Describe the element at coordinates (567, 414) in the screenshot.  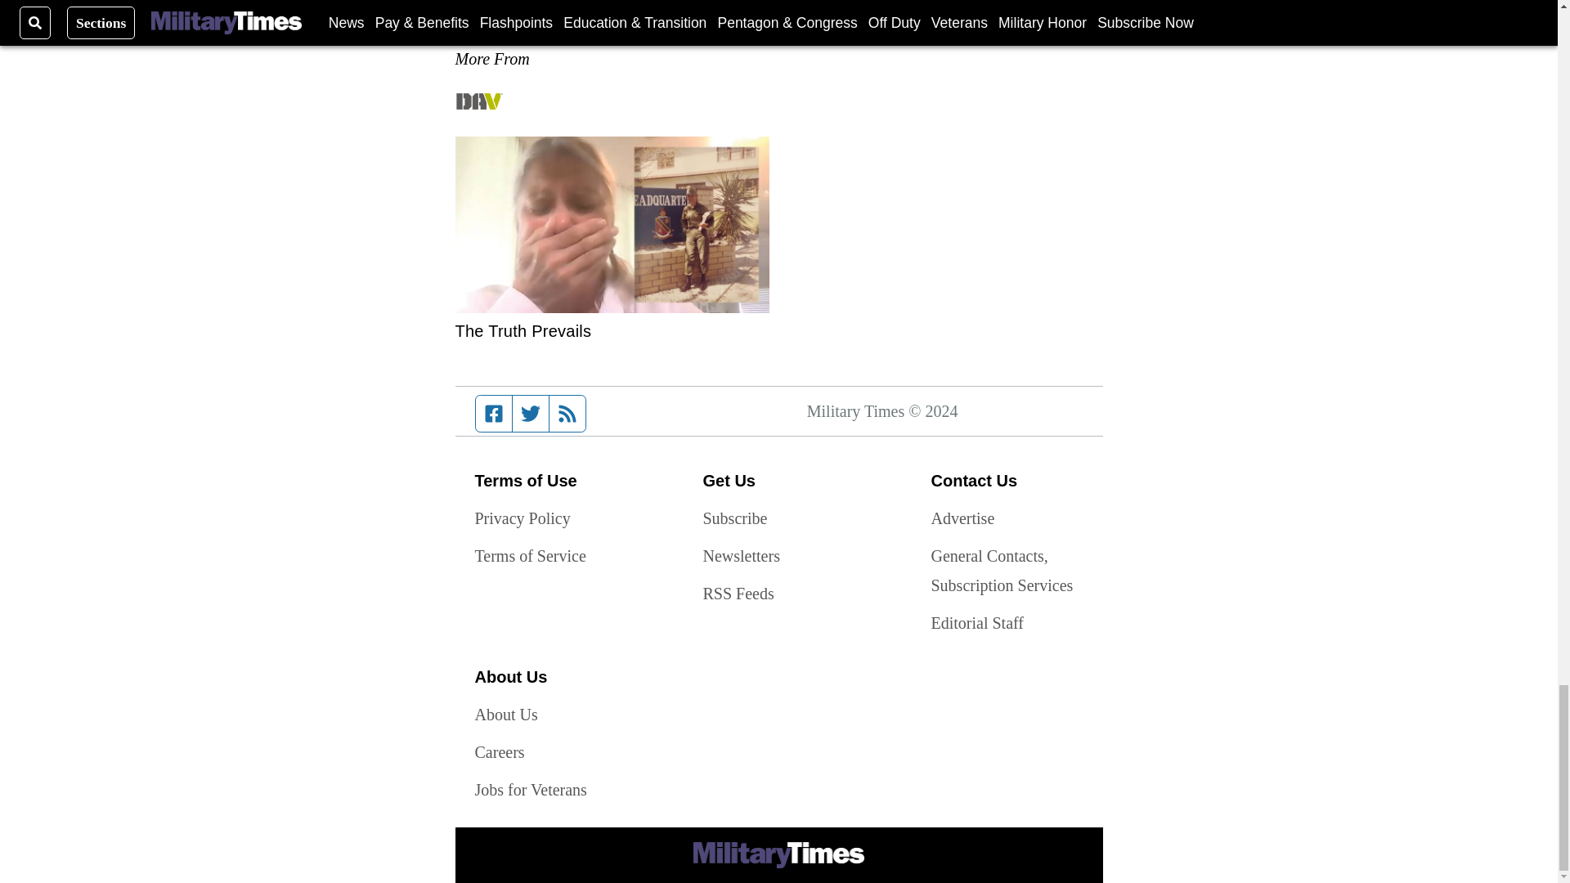
I see `RSS feed` at that location.